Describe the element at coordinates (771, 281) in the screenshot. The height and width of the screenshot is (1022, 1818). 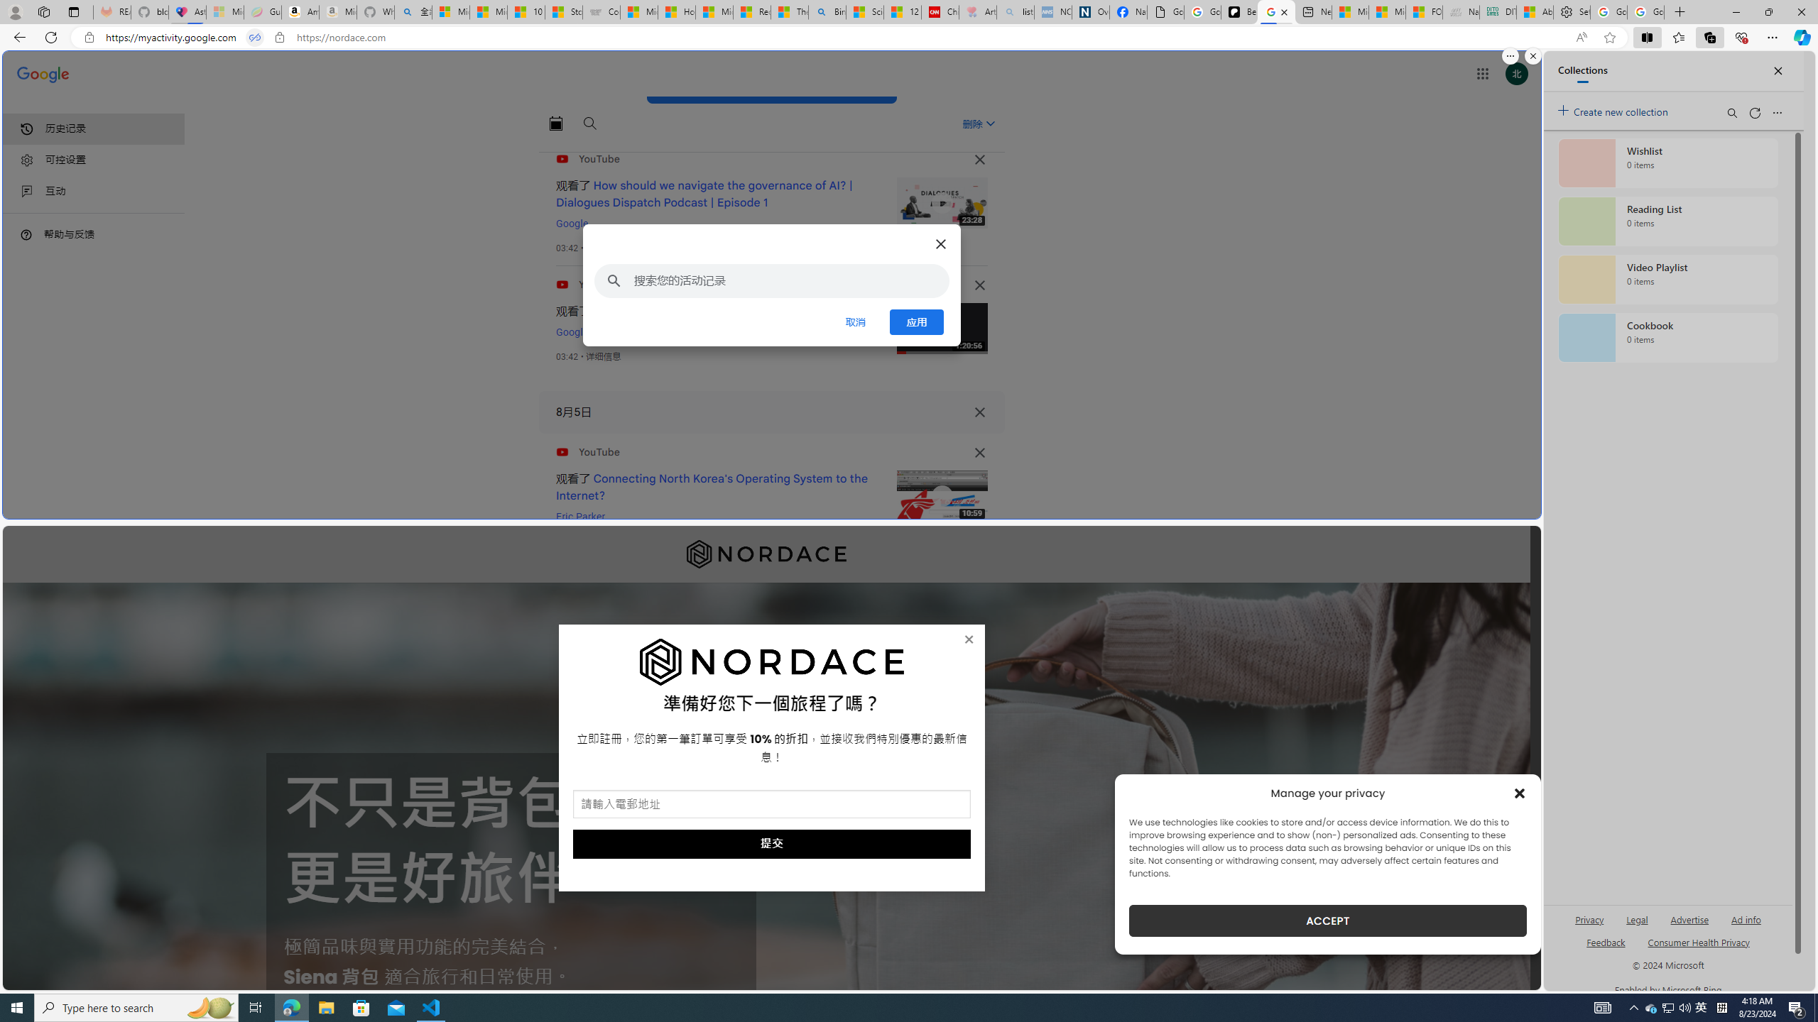
I see `Class: Crv2ob LtPAIc` at that location.